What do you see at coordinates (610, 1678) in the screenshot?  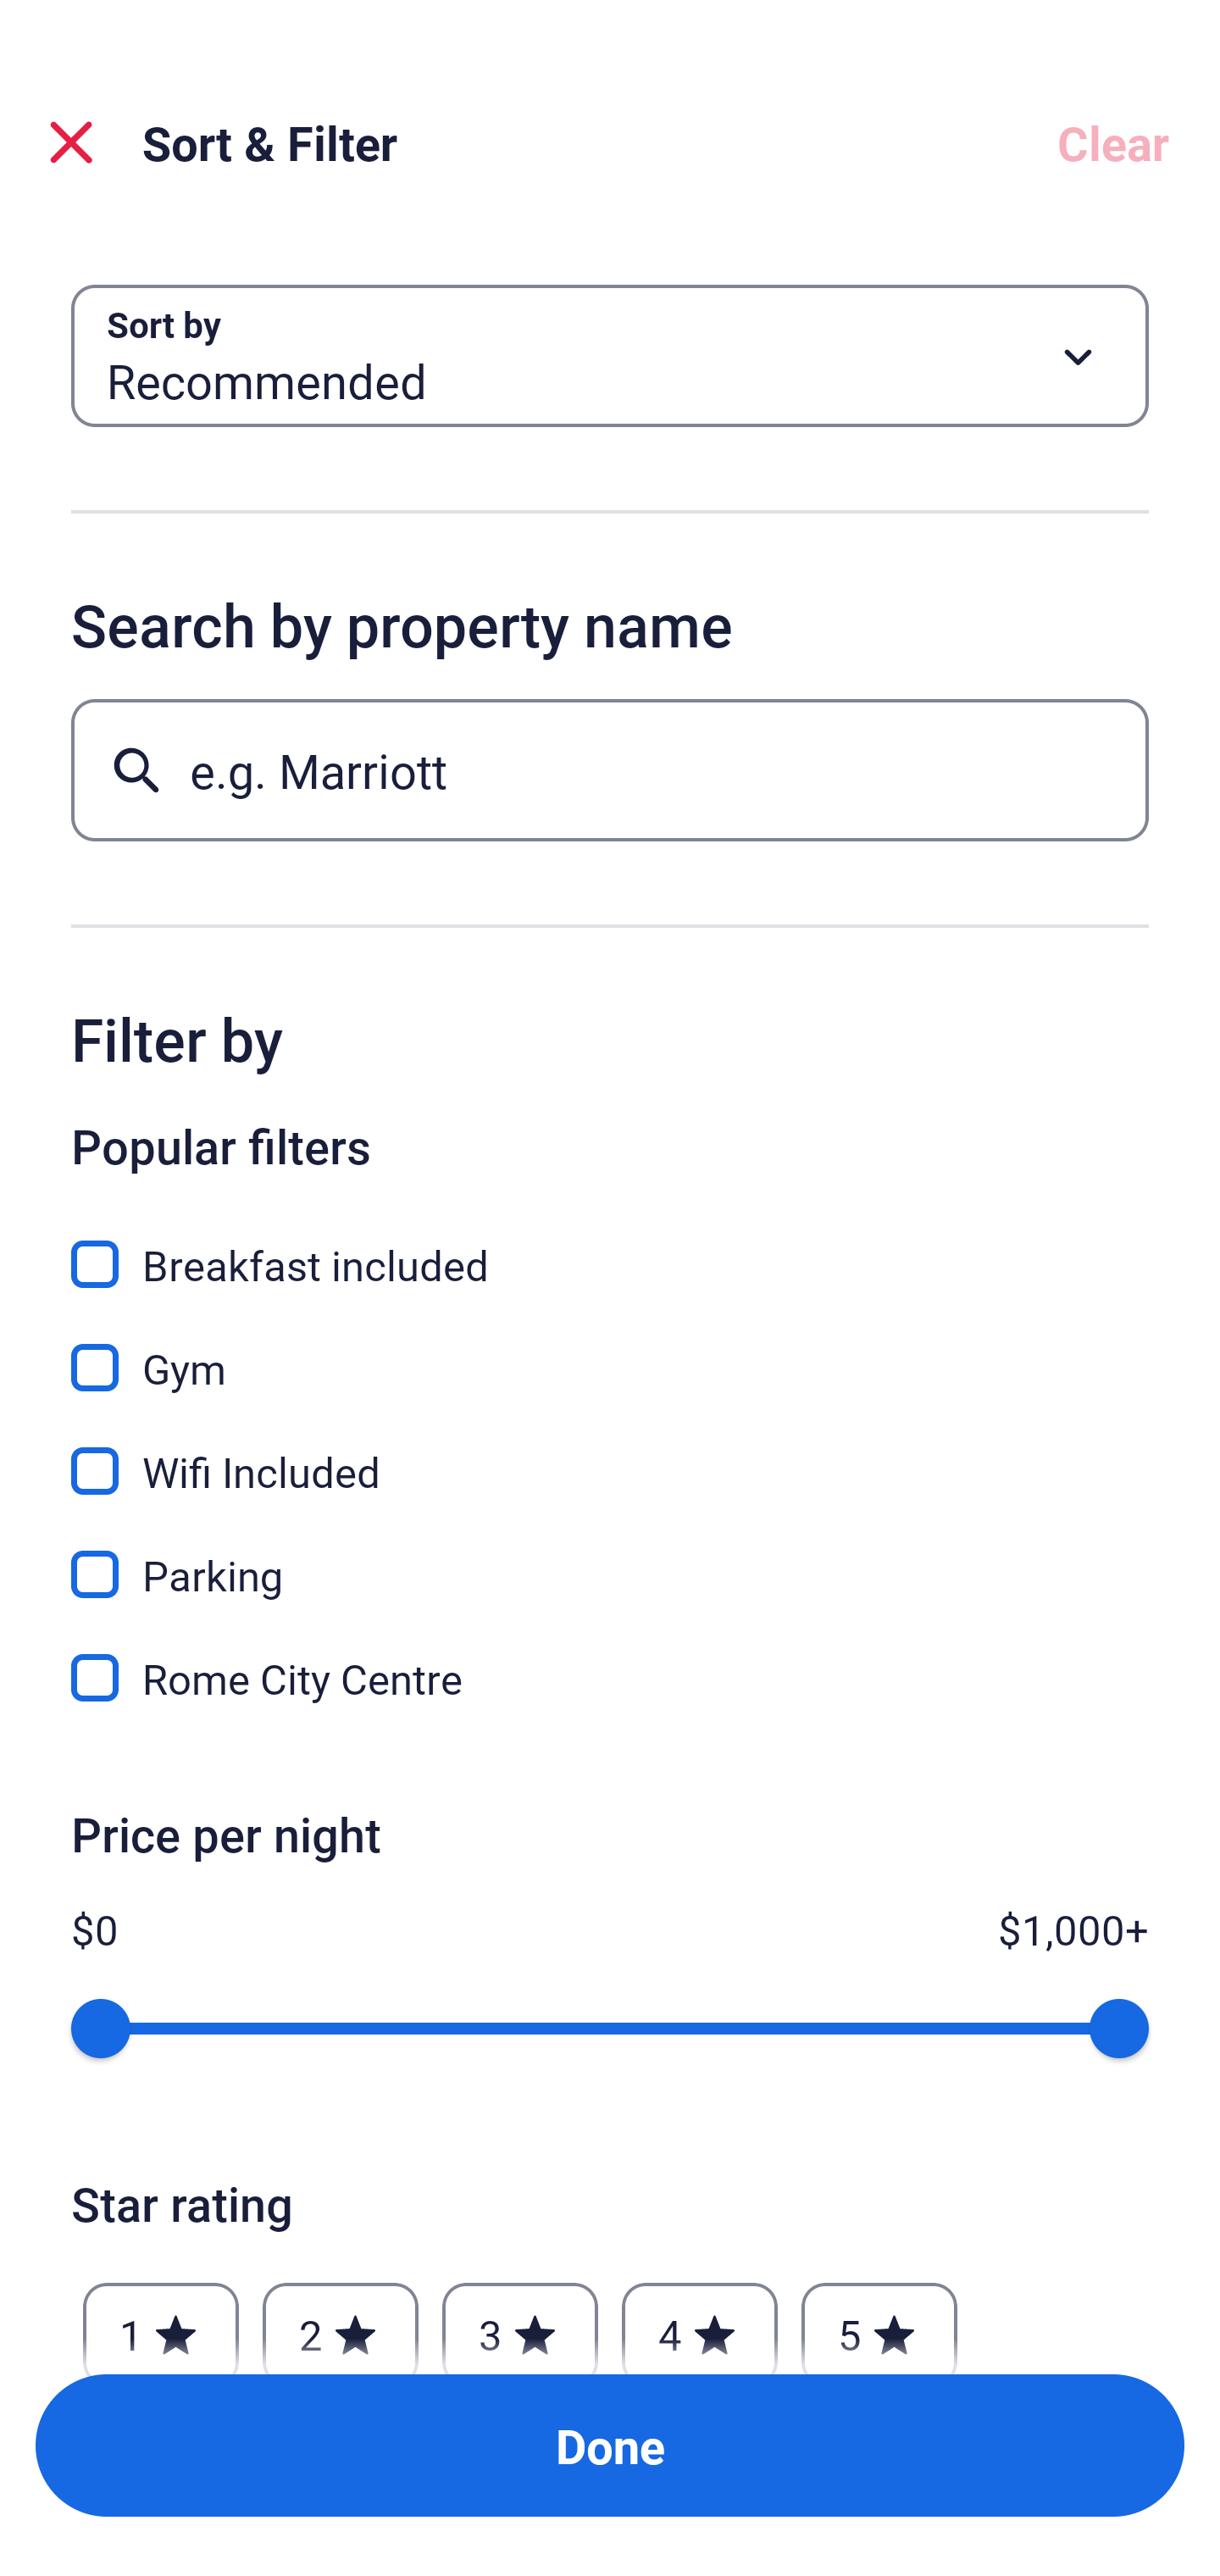 I see `Rome City Centre, Rome City Centre` at bounding box center [610, 1678].